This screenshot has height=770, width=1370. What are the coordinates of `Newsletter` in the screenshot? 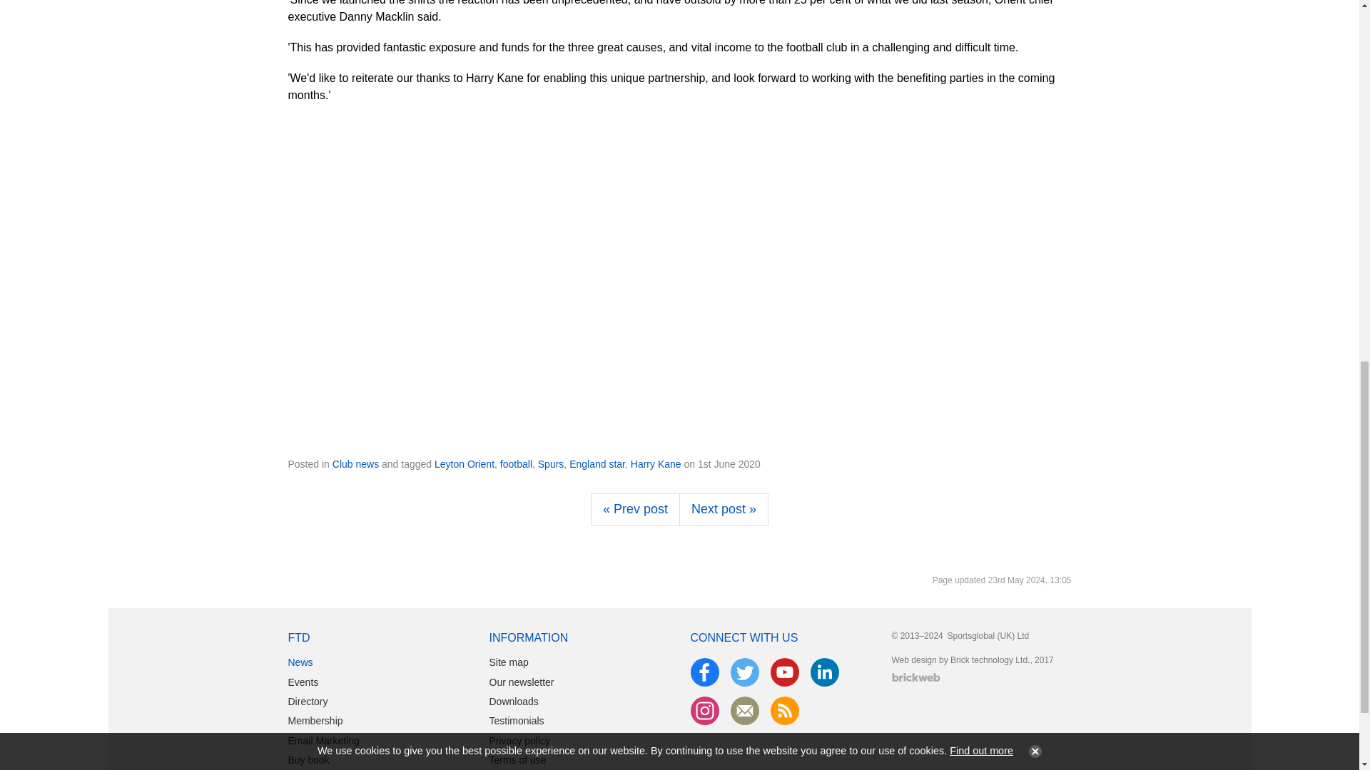 It's located at (744, 711).